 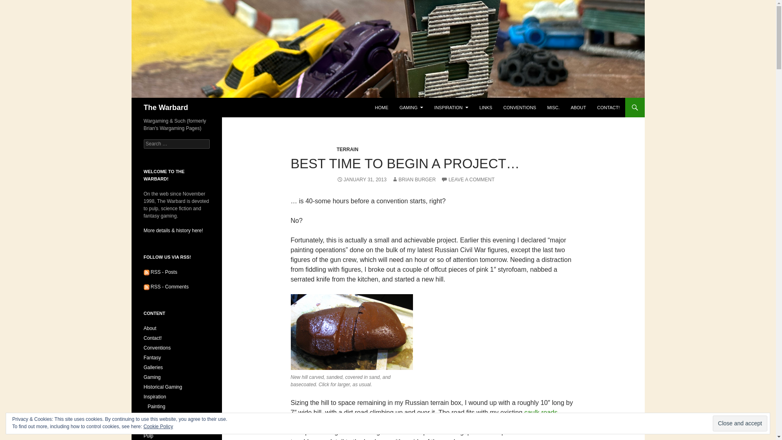 I want to click on ABOUT, so click(x=578, y=108).